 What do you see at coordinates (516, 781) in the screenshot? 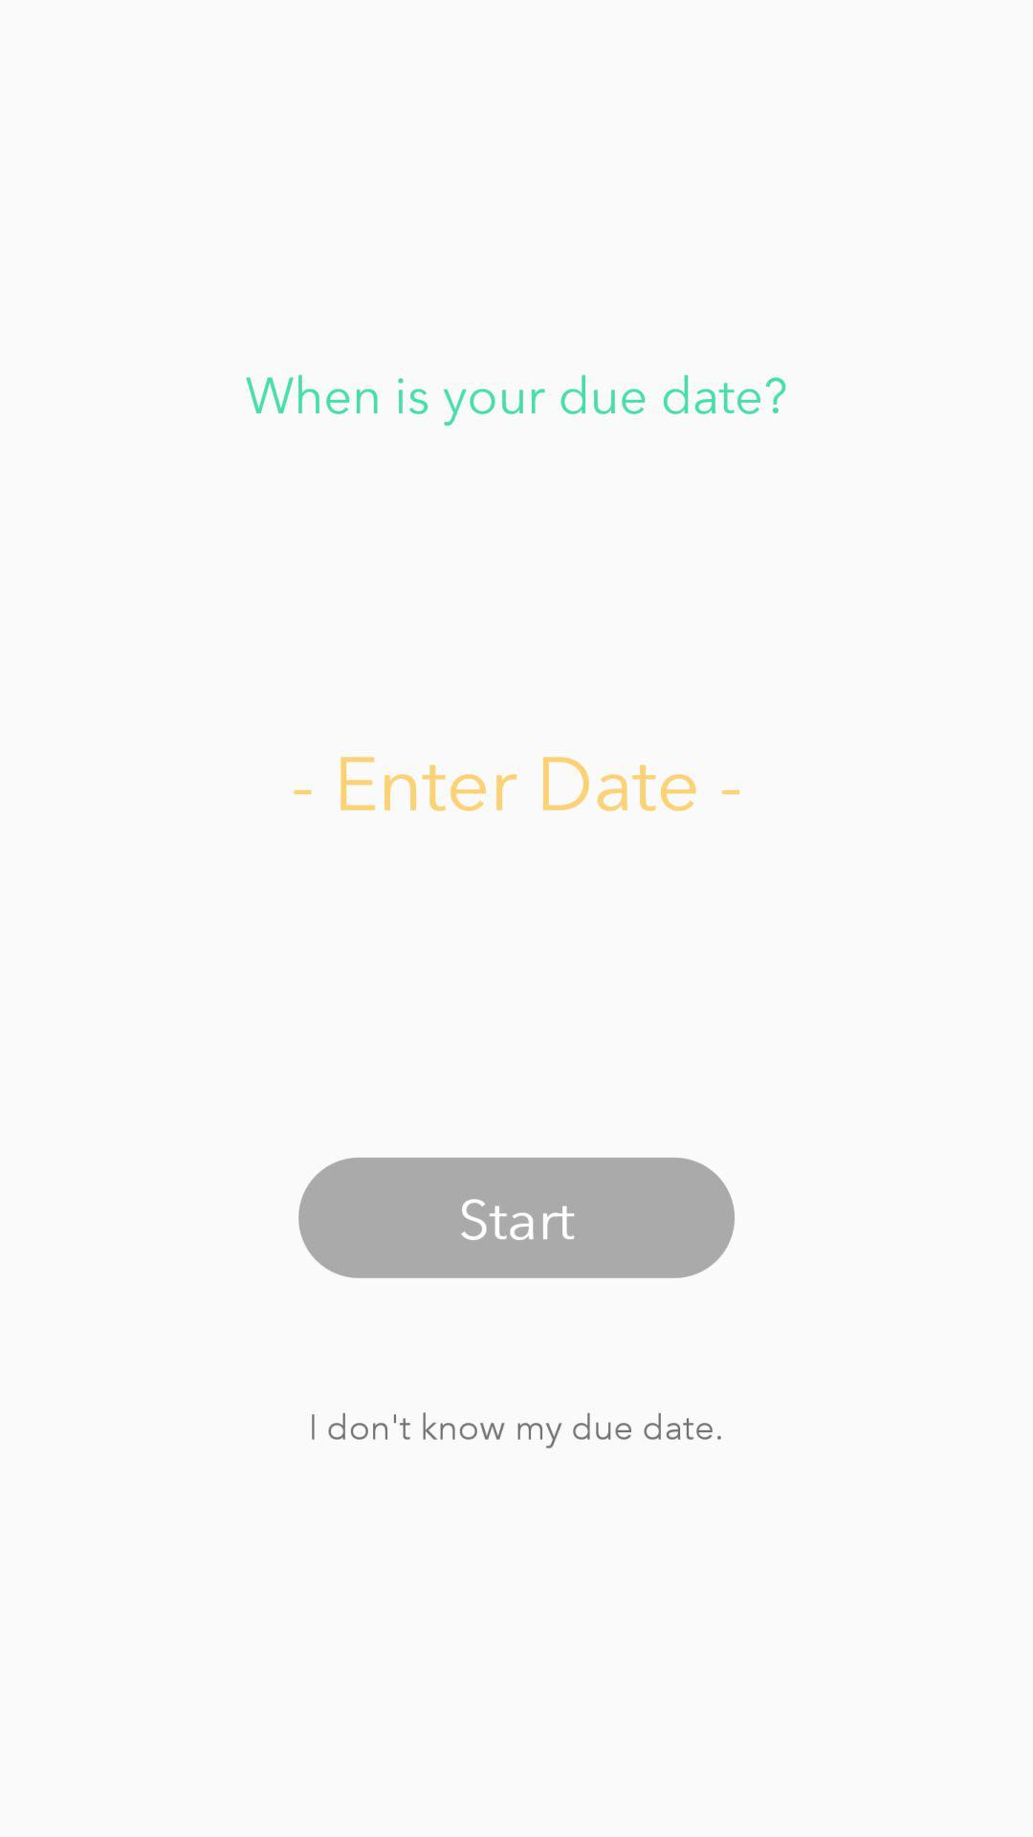
I see `tap the item below when is your` at bounding box center [516, 781].